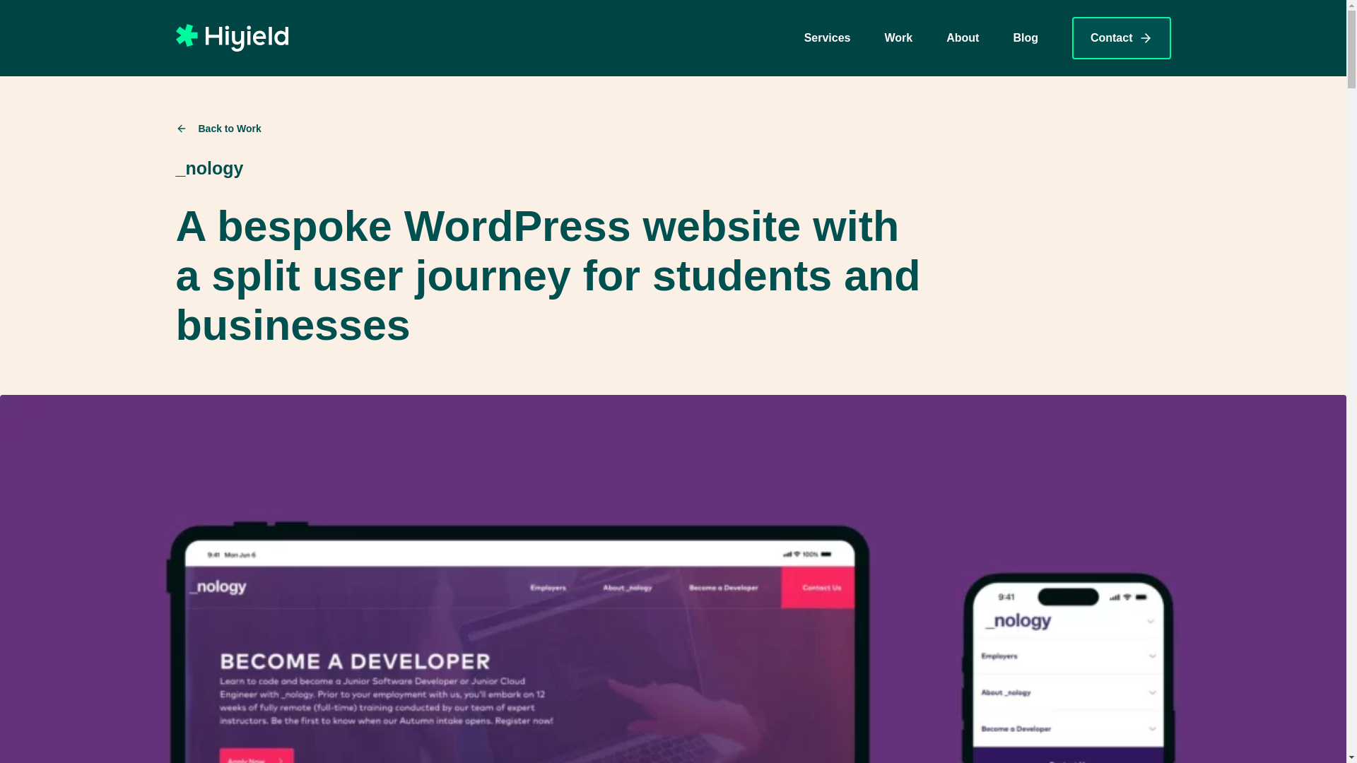  I want to click on Back to Work, so click(548, 129).